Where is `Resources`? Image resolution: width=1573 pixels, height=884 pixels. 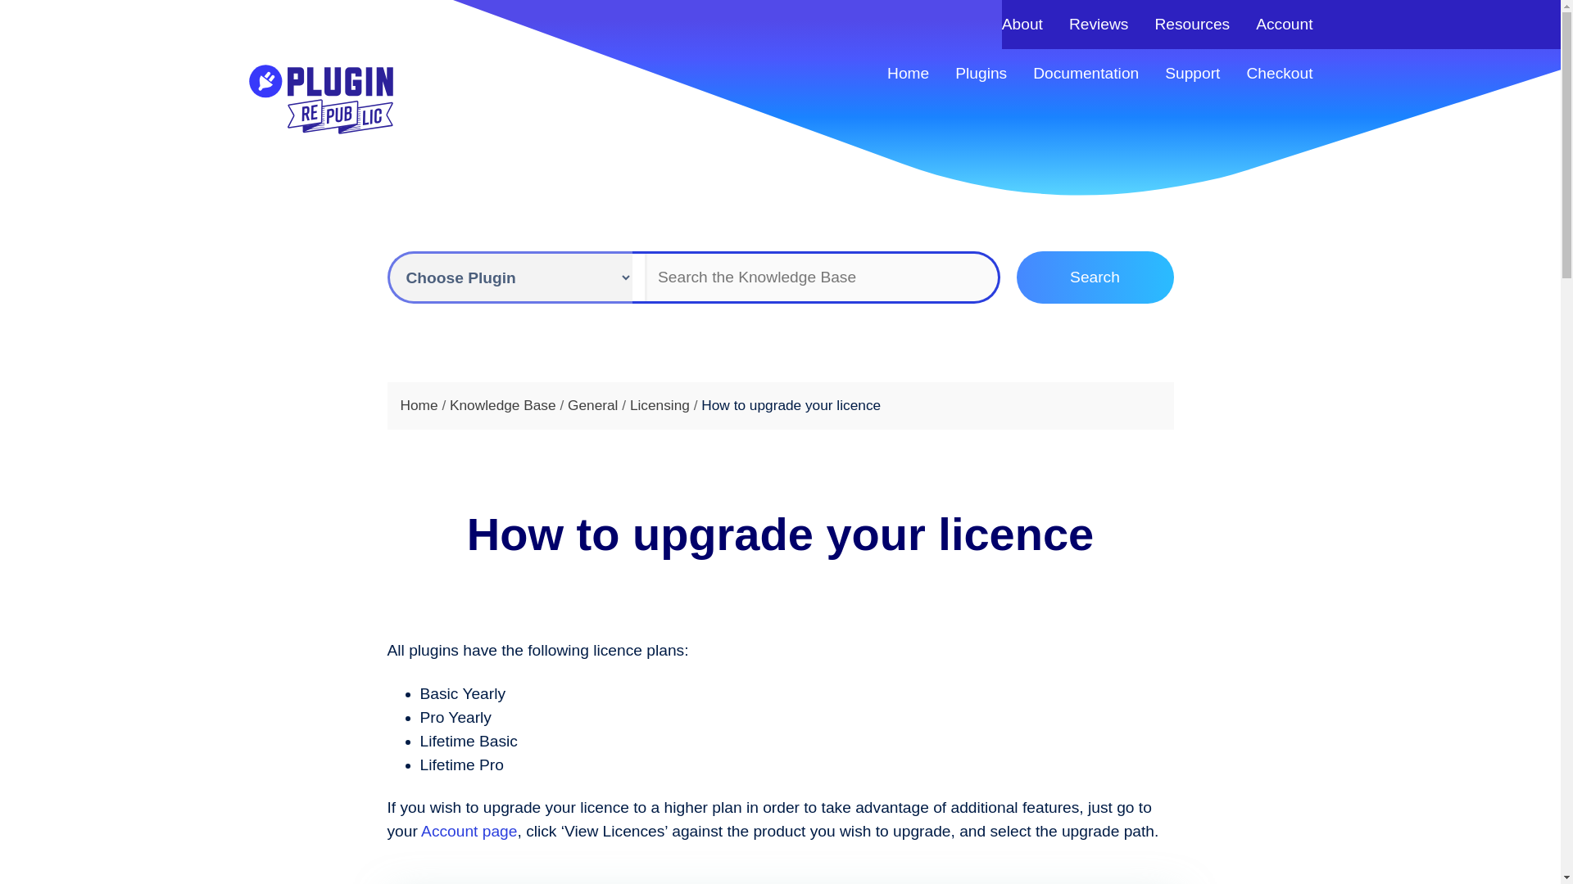 Resources is located at coordinates (1192, 24).